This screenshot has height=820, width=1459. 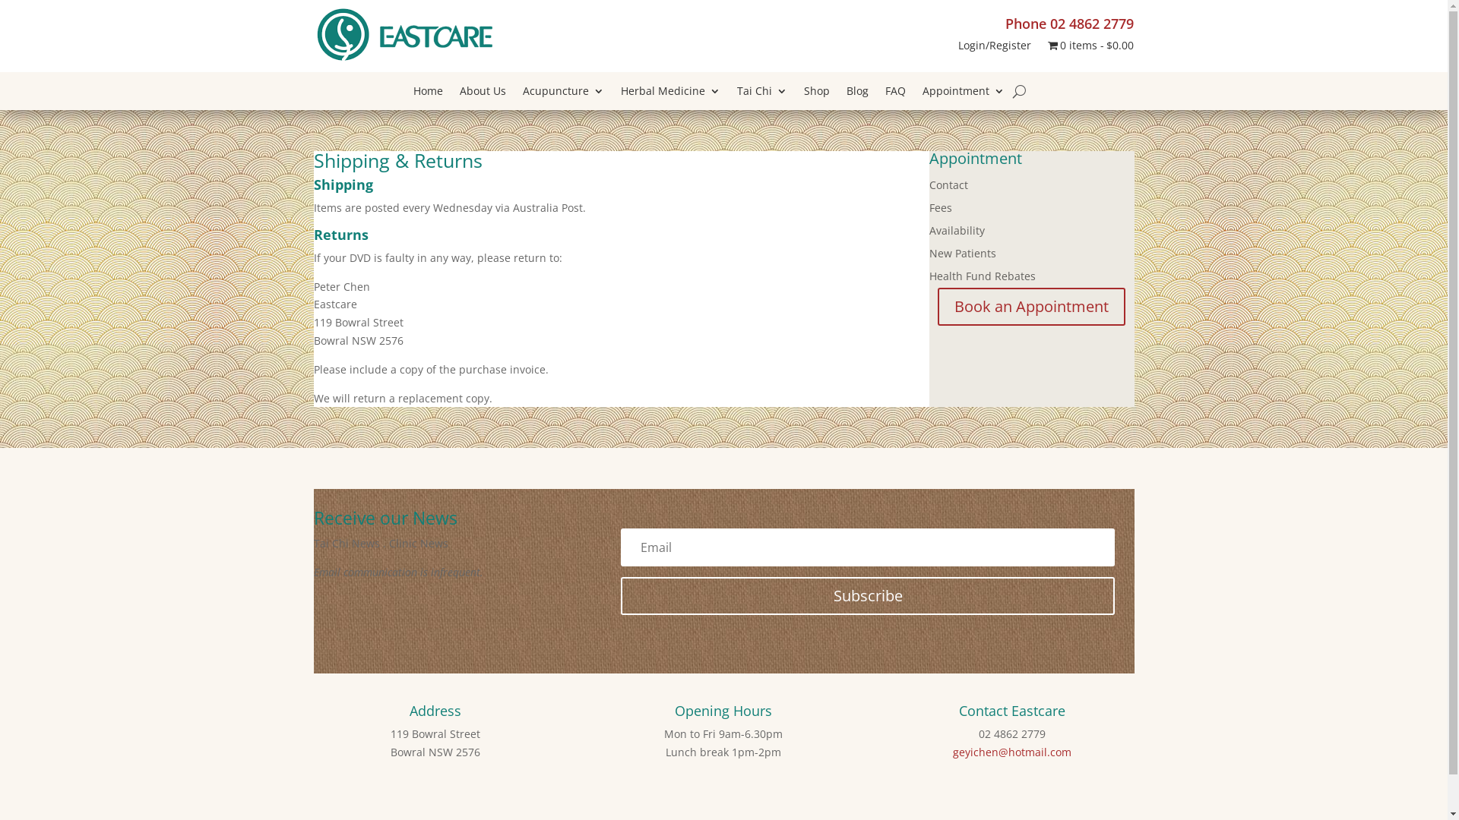 I want to click on Health Fund Rebates, so click(x=982, y=279).